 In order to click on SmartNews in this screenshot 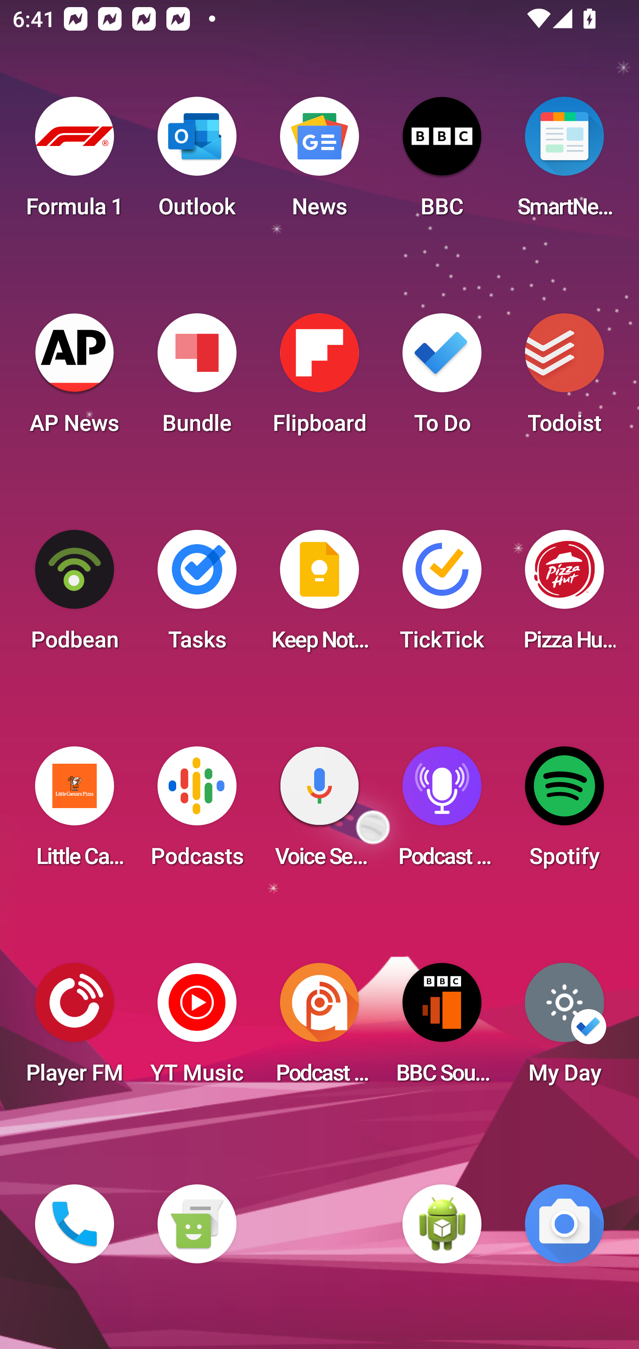, I will do `click(564, 162)`.